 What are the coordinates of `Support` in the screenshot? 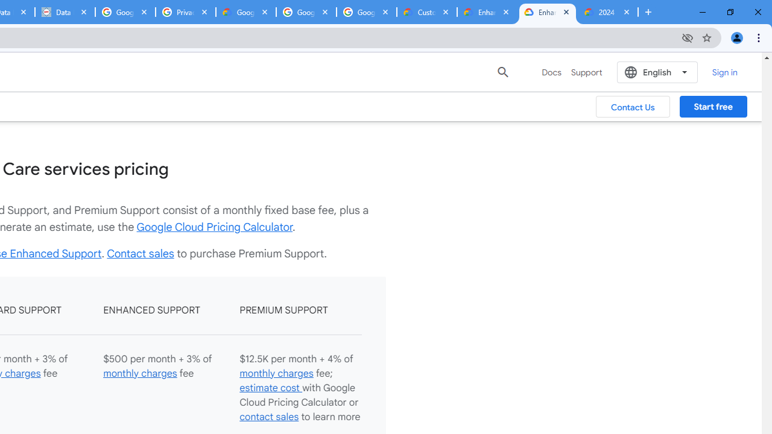 It's located at (586, 72).